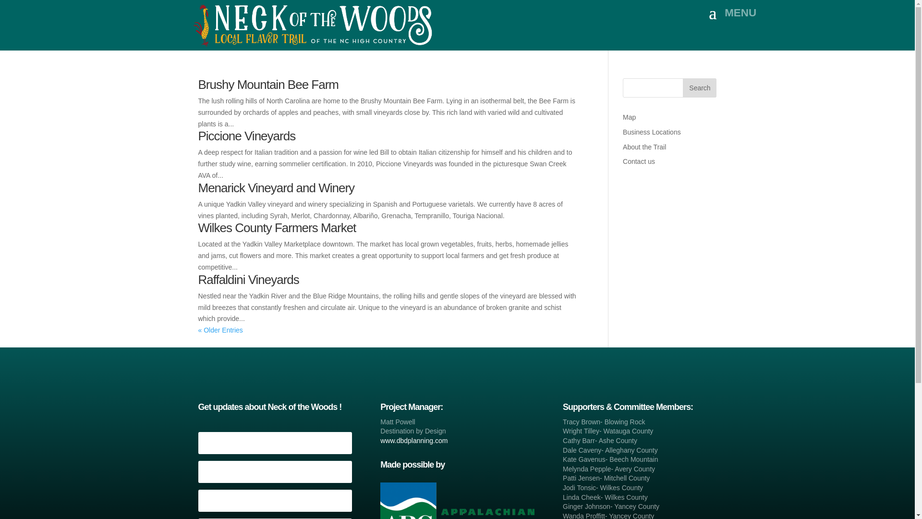 This screenshot has height=519, width=922. Describe the element at coordinates (248, 280) in the screenshot. I see `Raffaldini Vineyards` at that location.